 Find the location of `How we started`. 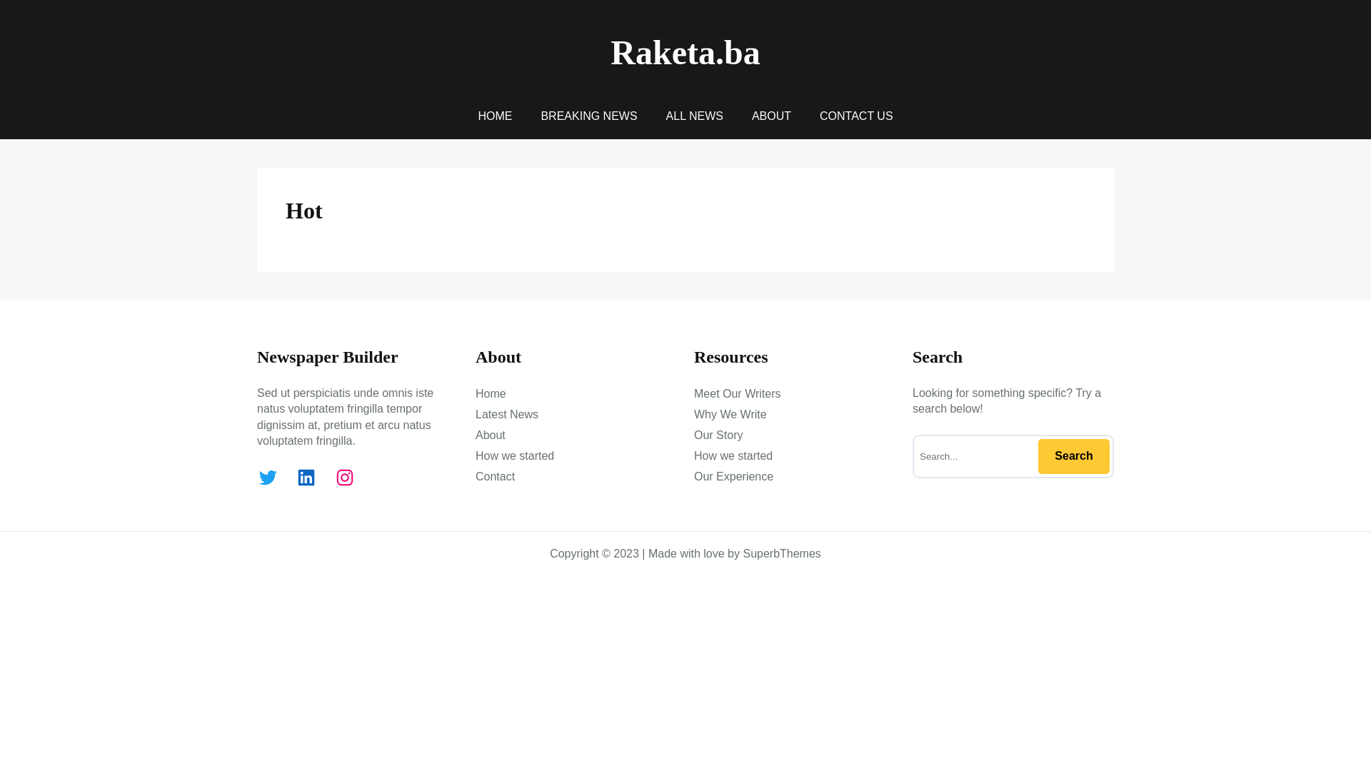

How we started is located at coordinates (515, 456).